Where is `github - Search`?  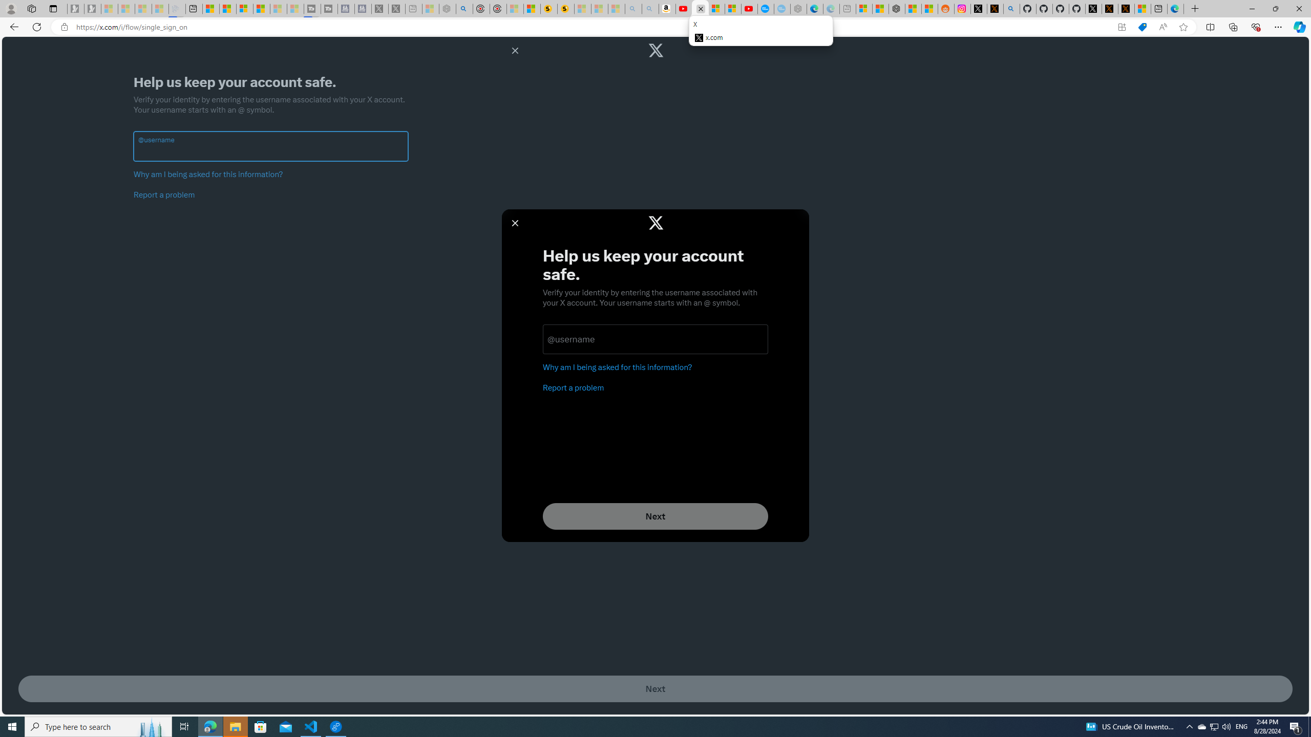 github - Search is located at coordinates (1011, 9).